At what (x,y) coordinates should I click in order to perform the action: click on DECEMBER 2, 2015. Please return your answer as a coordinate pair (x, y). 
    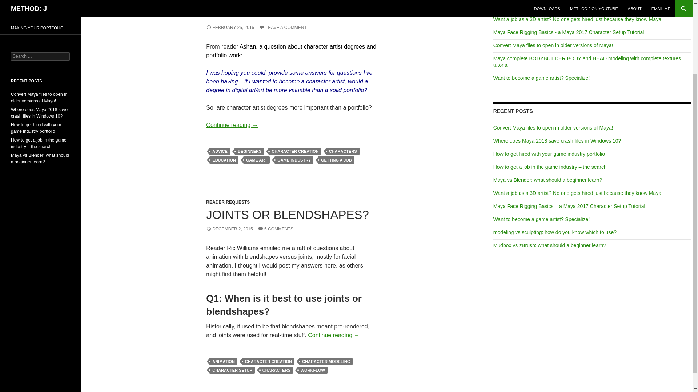
    Looking at the image, I should click on (229, 229).